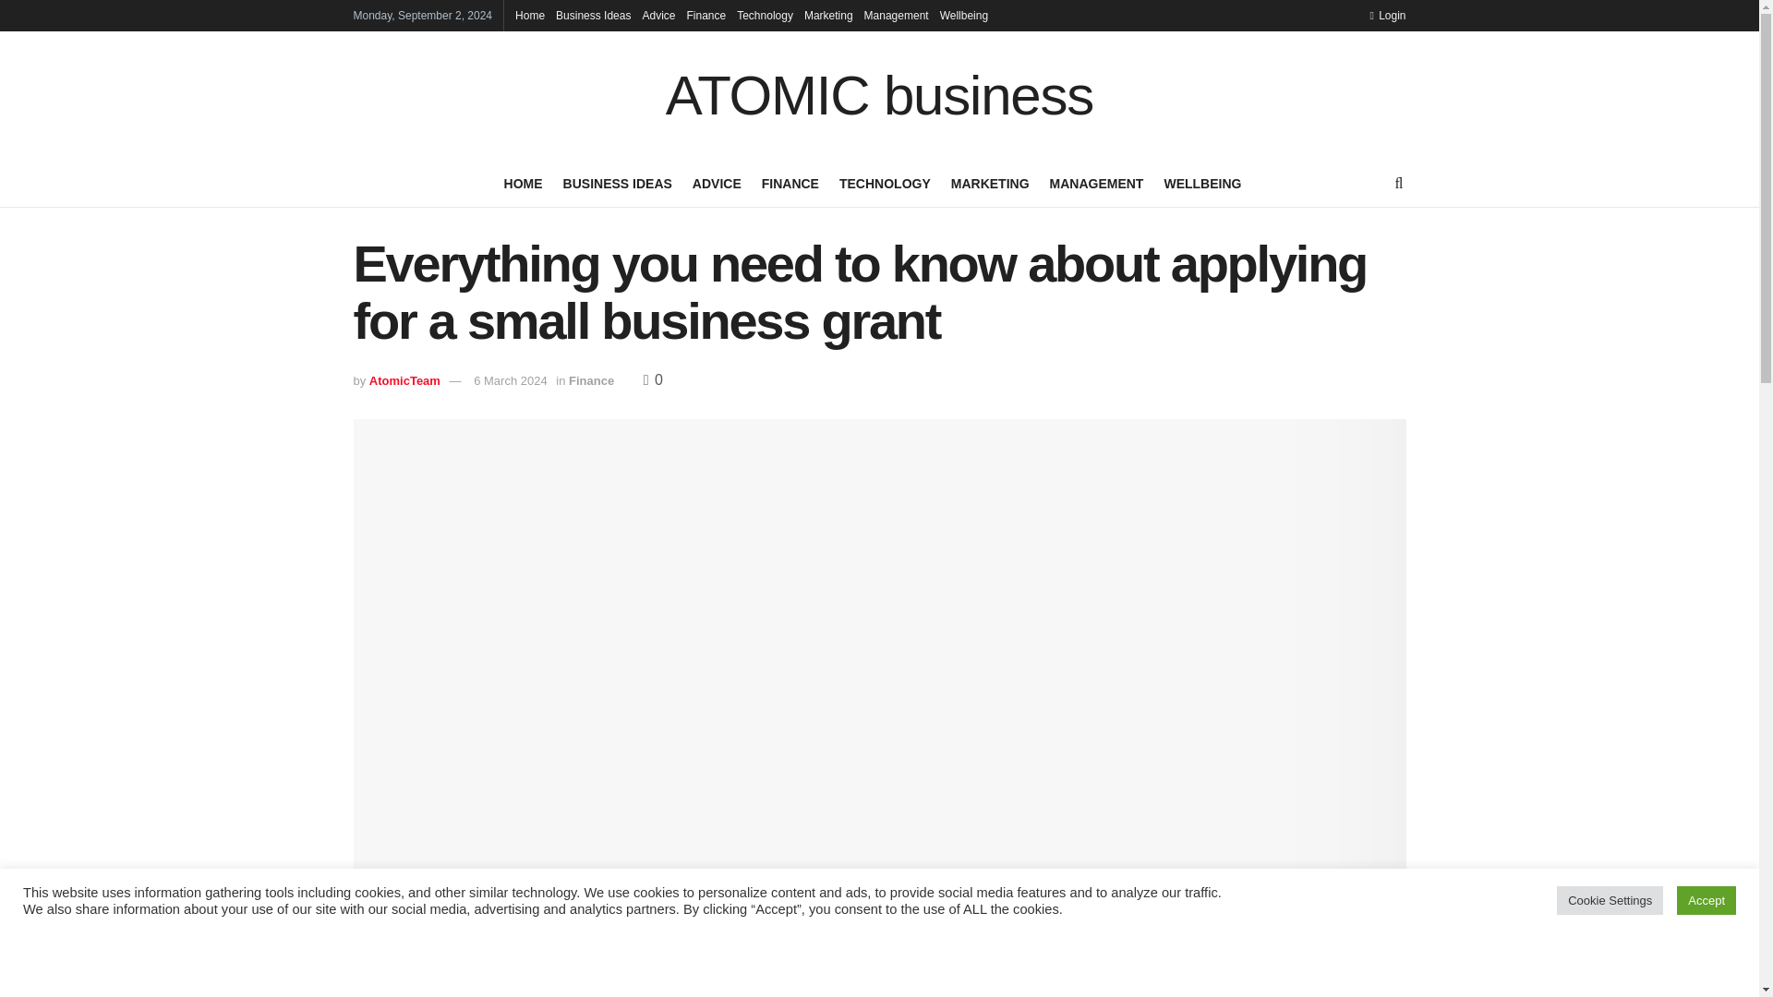 This screenshot has height=997, width=1773. I want to click on Finance, so click(591, 380).